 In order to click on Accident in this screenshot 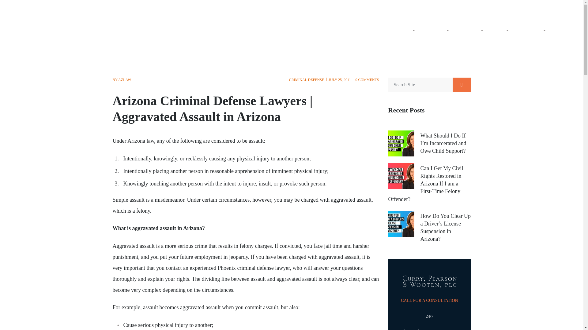, I will do `click(471, 30)`.